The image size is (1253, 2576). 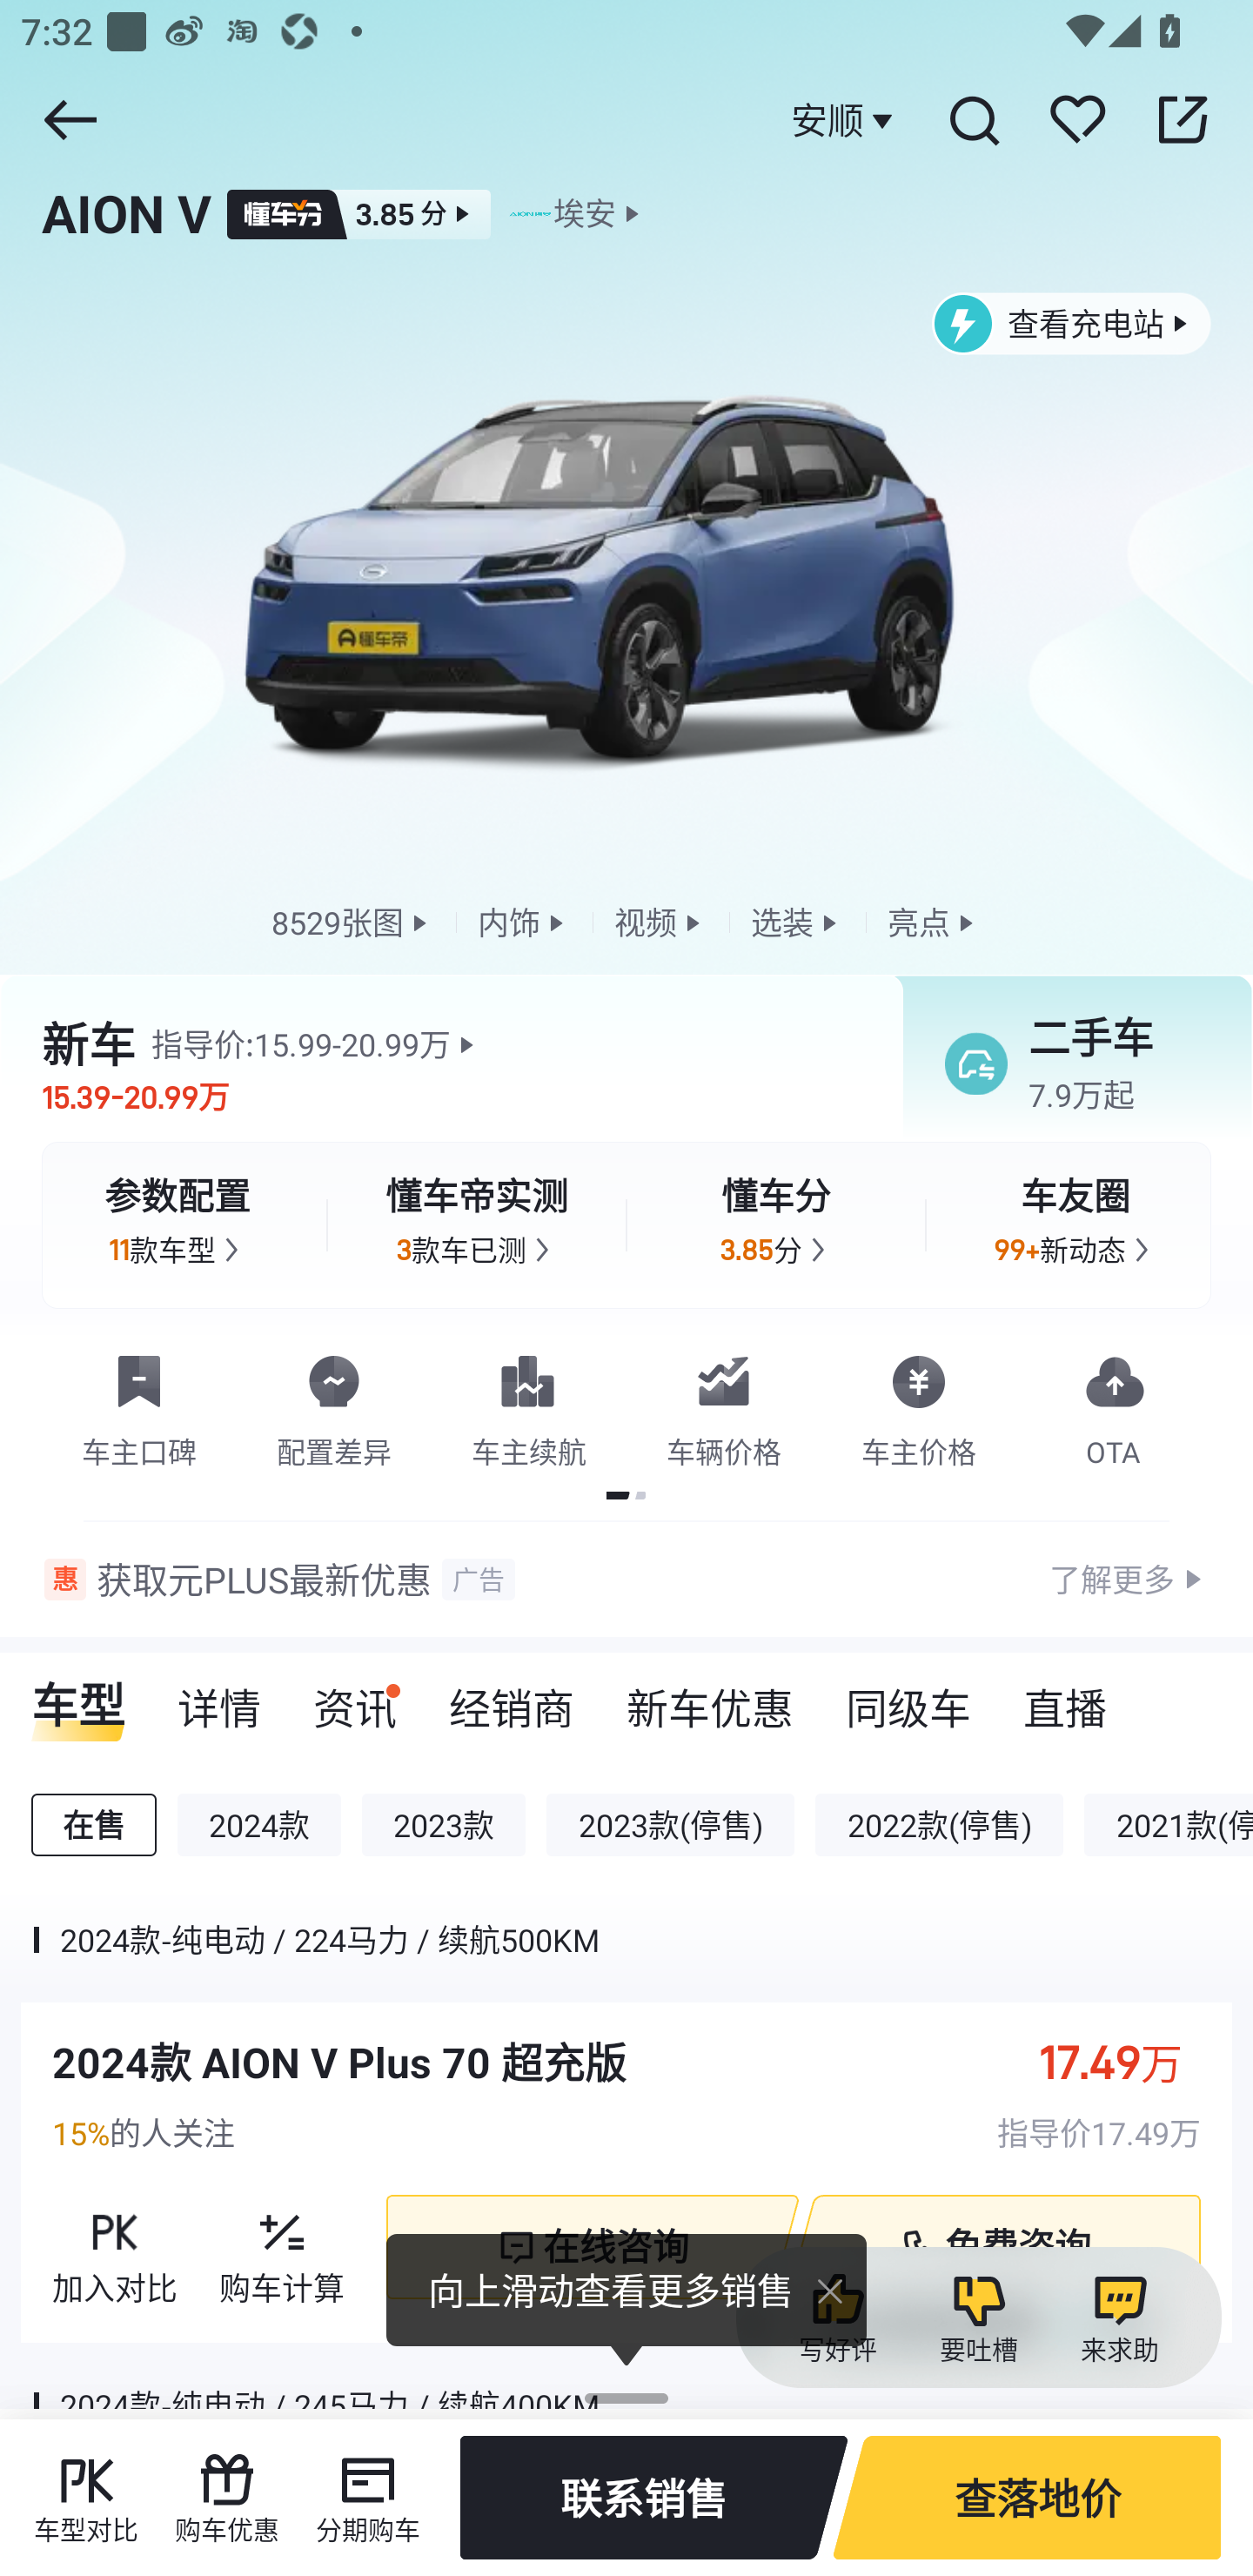 What do you see at coordinates (660, 922) in the screenshot?
I see `视频` at bounding box center [660, 922].